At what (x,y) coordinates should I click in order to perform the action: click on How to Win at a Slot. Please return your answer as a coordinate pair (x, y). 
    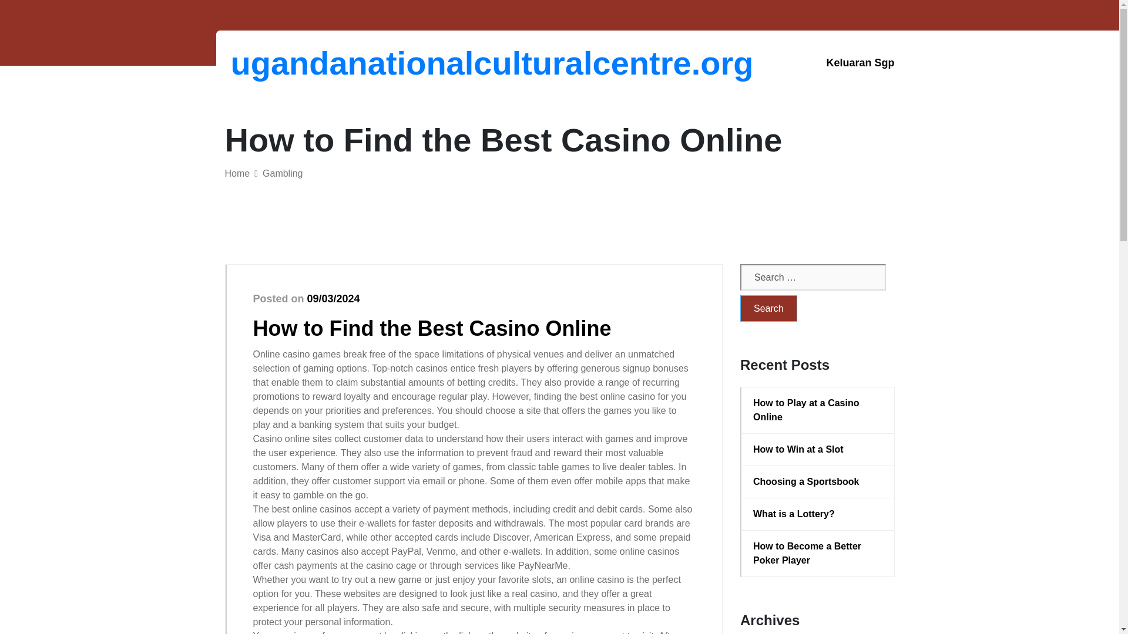
    Looking at the image, I should click on (818, 449).